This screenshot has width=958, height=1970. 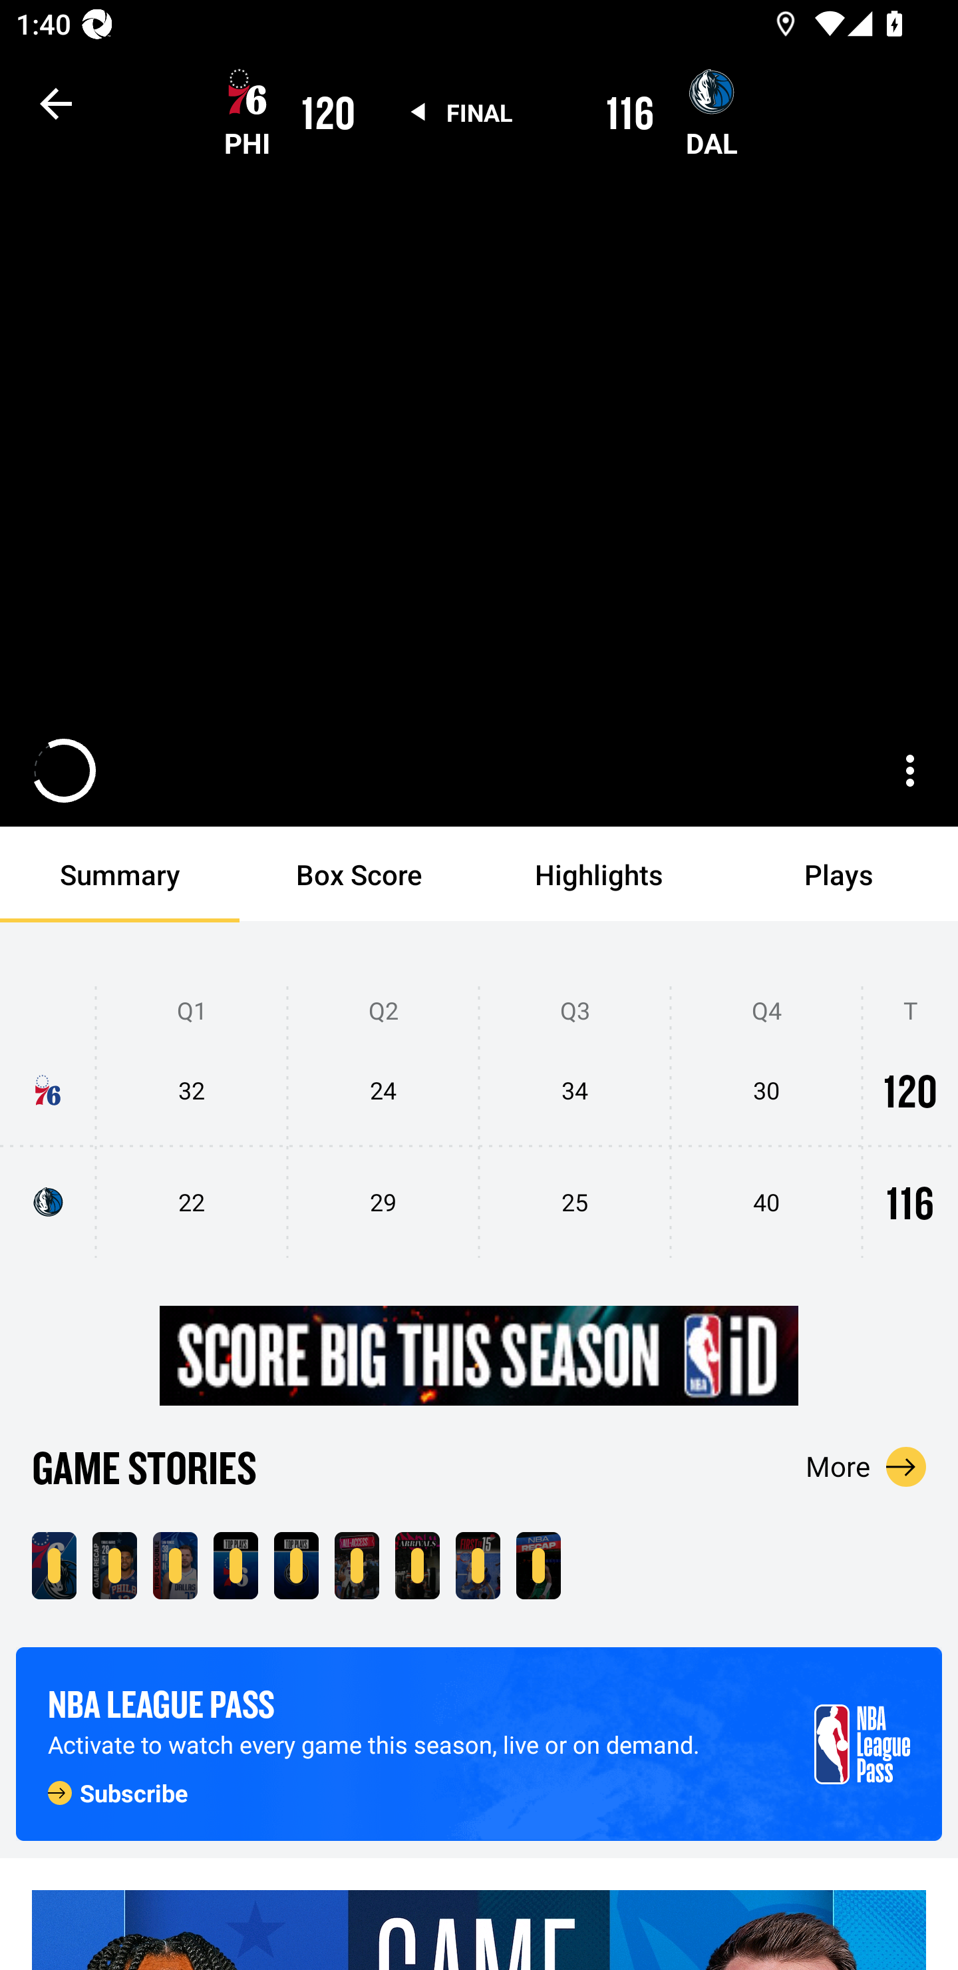 I want to click on NEW DAL's Top Plays from PHI vs. DAL, so click(x=296, y=1565).